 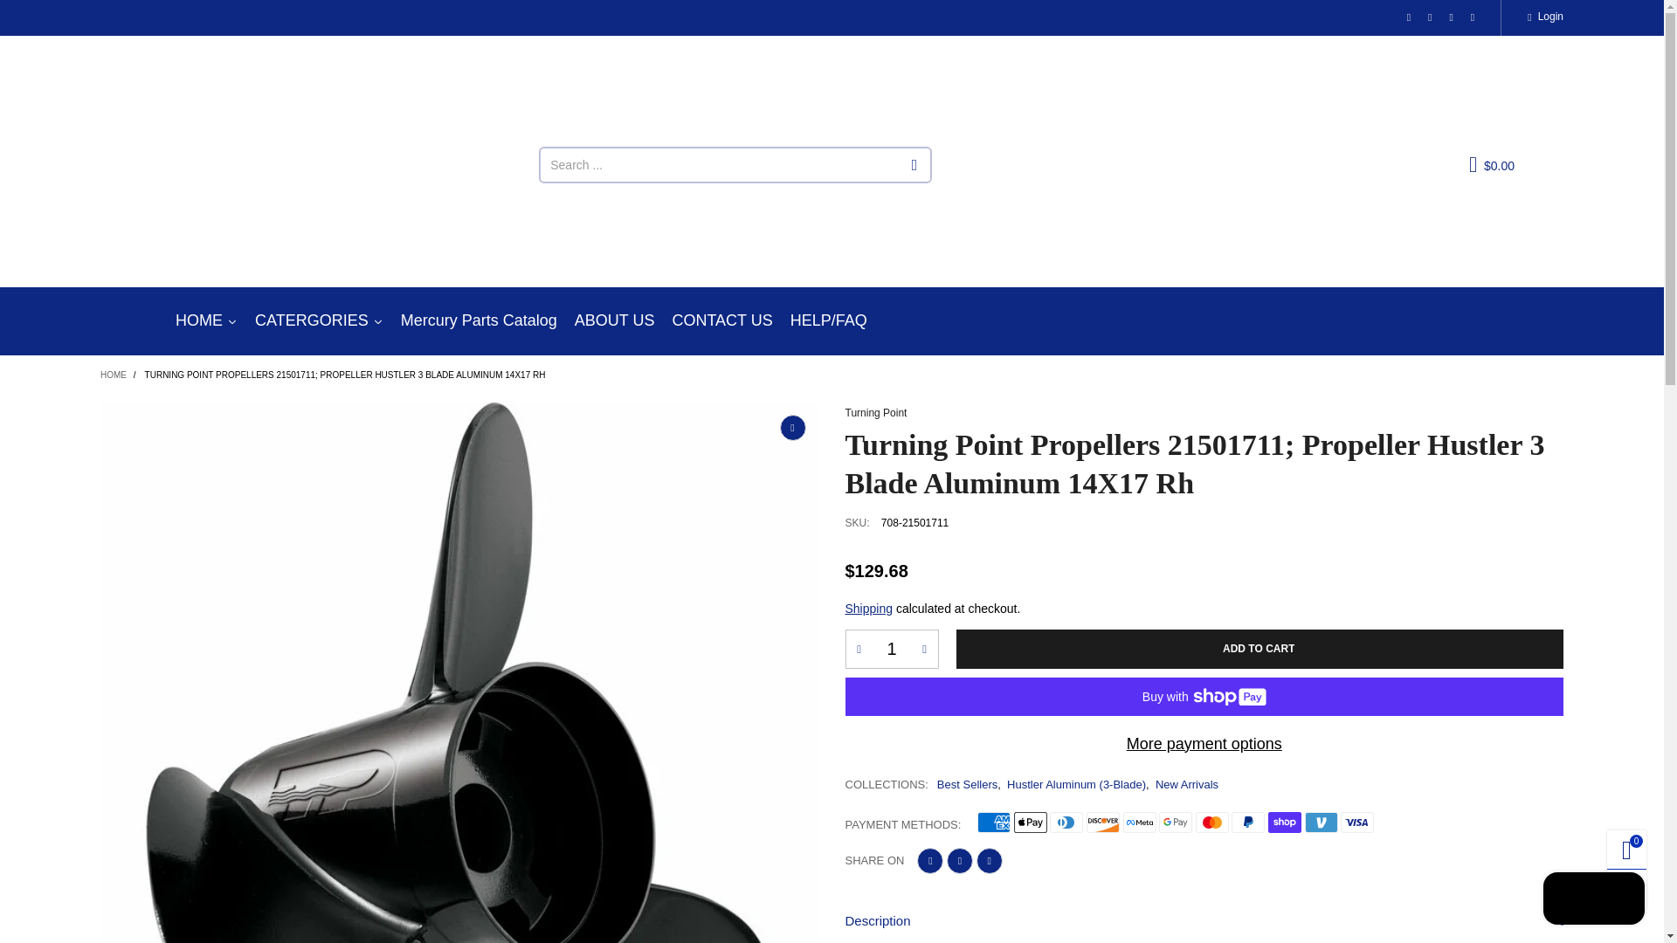 What do you see at coordinates (1247, 822) in the screenshot?
I see `PayPal` at bounding box center [1247, 822].